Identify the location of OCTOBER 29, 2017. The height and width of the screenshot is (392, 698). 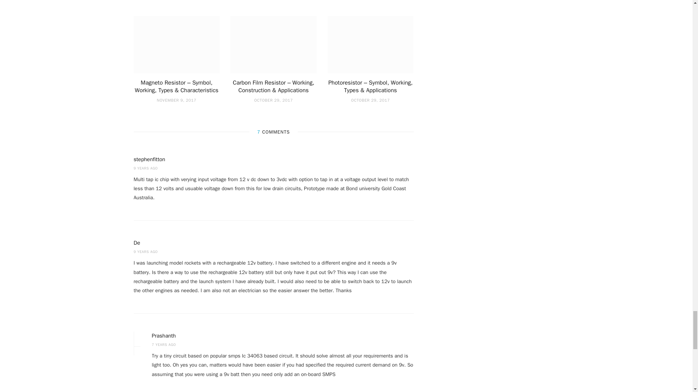
(273, 100).